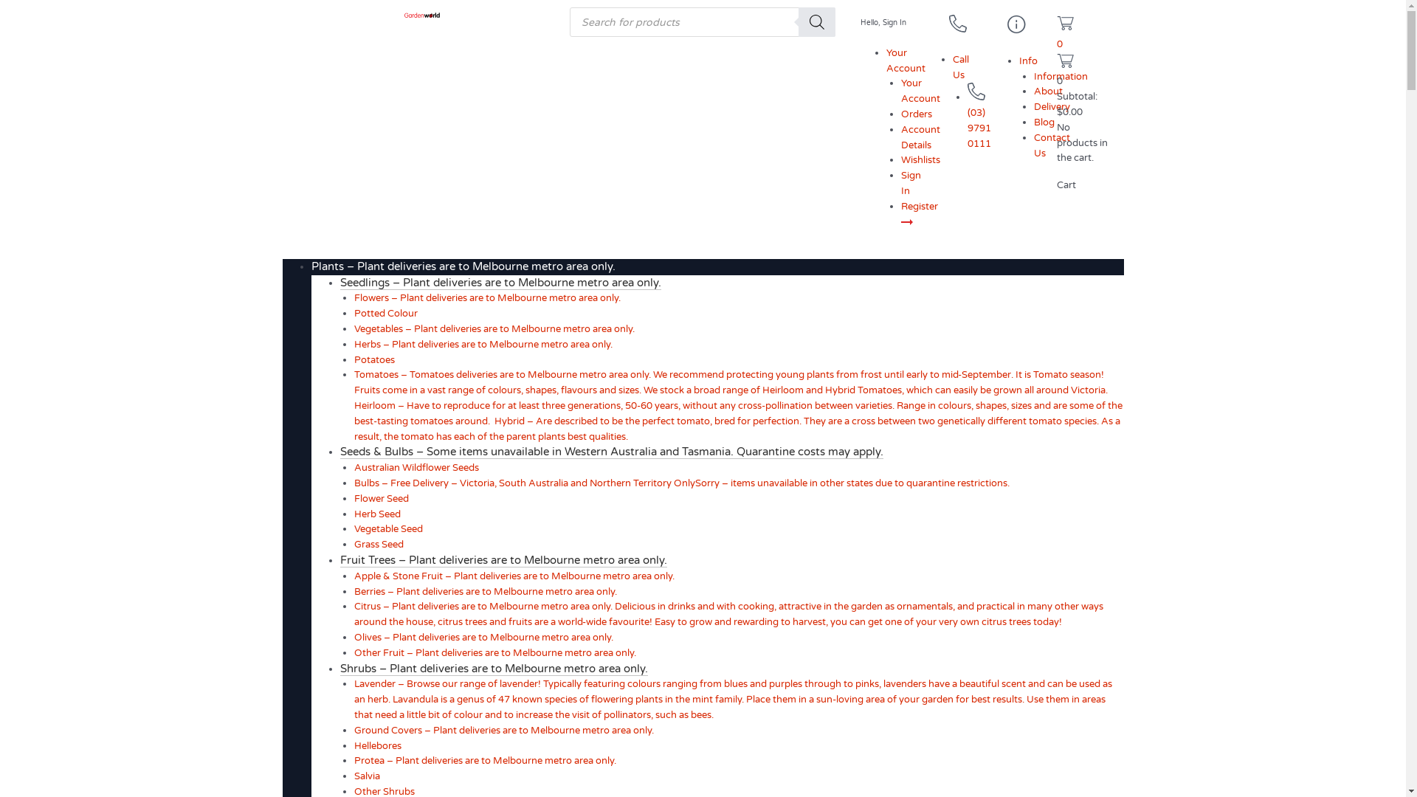  I want to click on Blog, so click(1044, 123).